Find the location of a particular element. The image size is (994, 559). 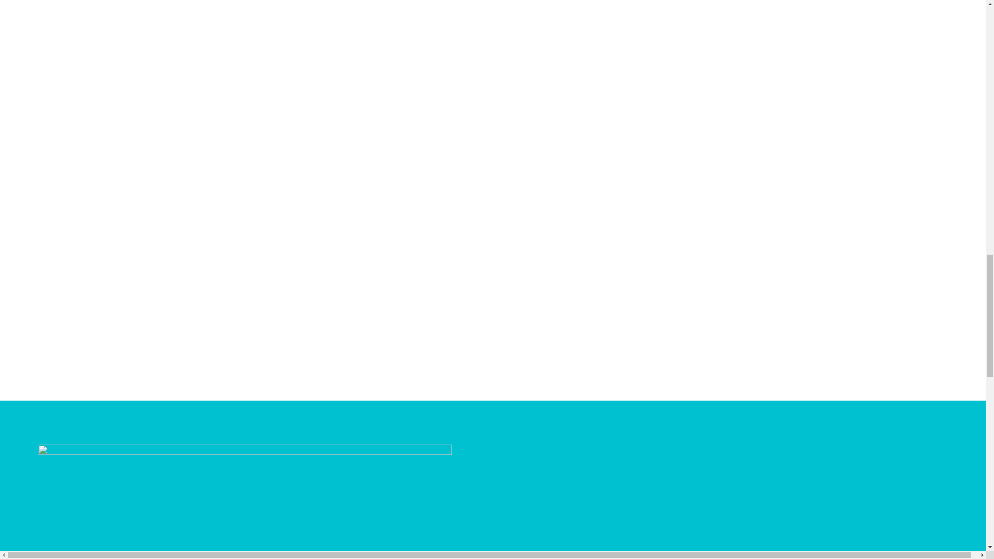

mobile-parallax-effect is located at coordinates (244, 502).